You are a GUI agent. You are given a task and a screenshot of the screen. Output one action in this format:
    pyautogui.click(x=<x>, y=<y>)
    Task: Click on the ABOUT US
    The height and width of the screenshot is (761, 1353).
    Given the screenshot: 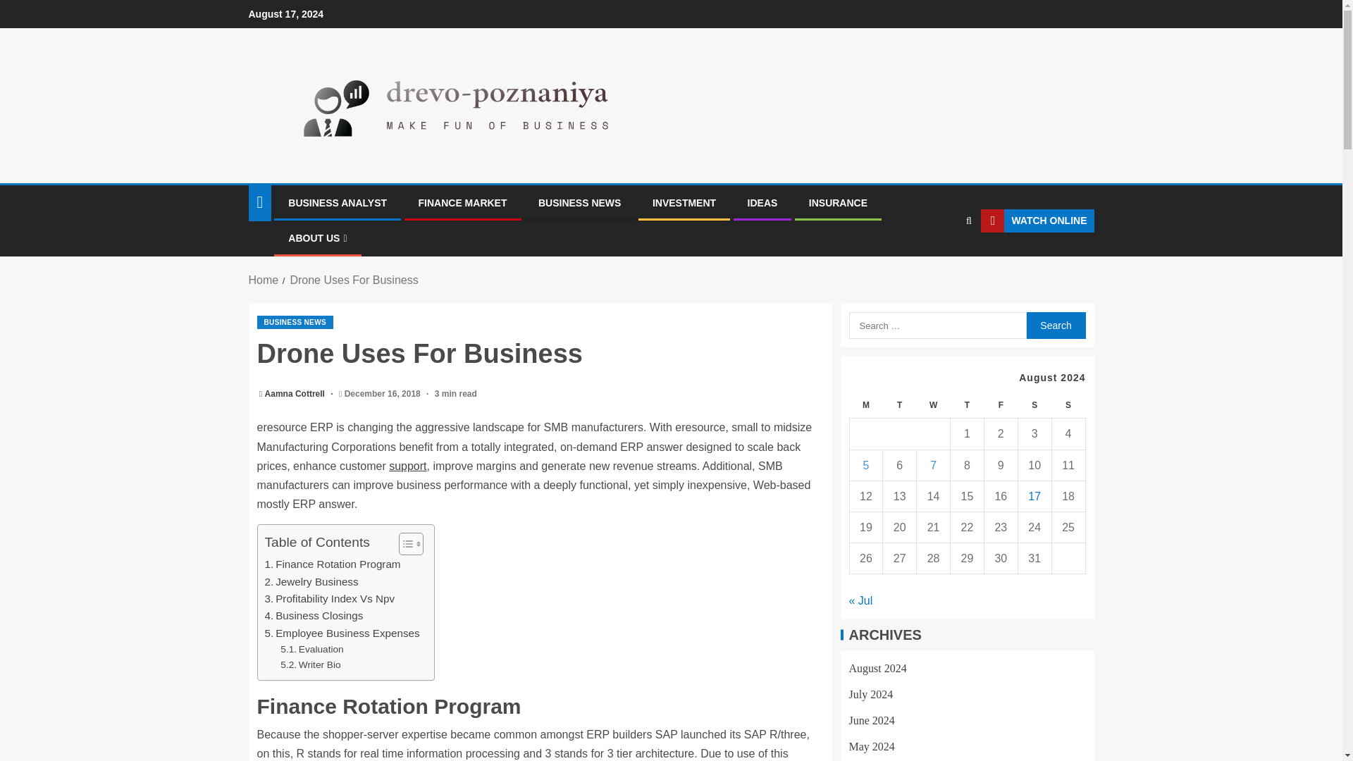 What is the action you would take?
    pyautogui.click(x=317, y=238)
    